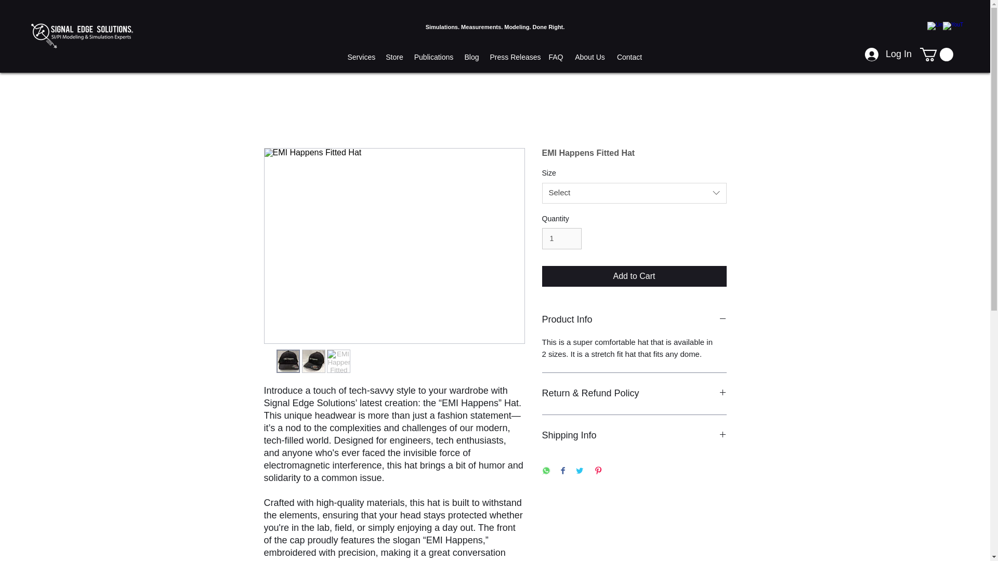 The width and height of the screenshot is (998, 561). I want to click on Select, so click(634, 193).